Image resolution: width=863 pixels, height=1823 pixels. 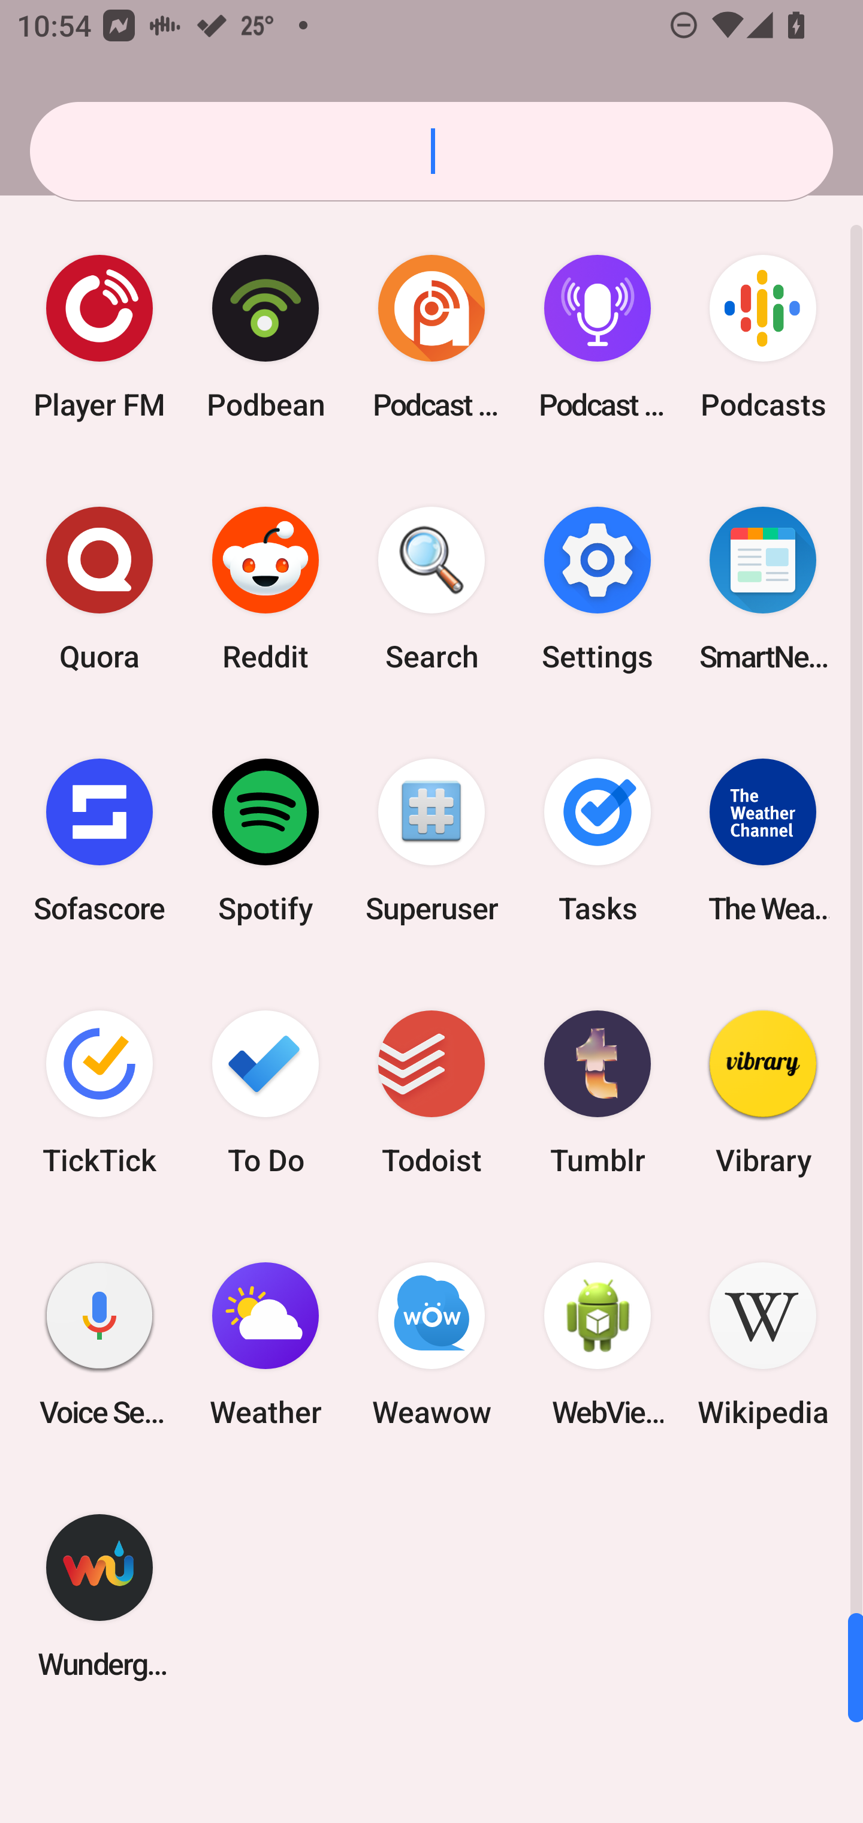 What do you see at coordinates (597, 589) in the screenshot?
I see `Settings` at bounding box center [597, 589].